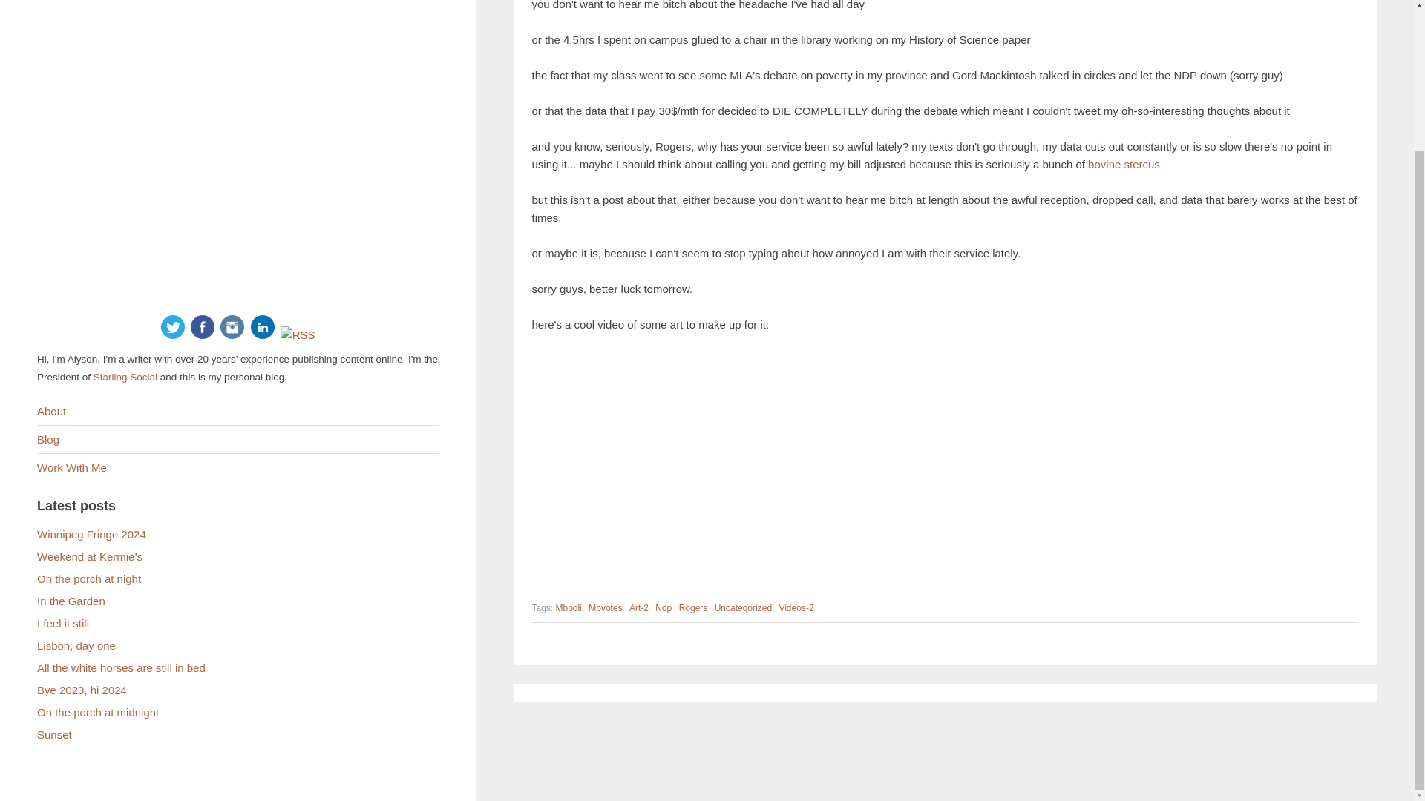  I want to click on Work With Me, so click(71, 467).